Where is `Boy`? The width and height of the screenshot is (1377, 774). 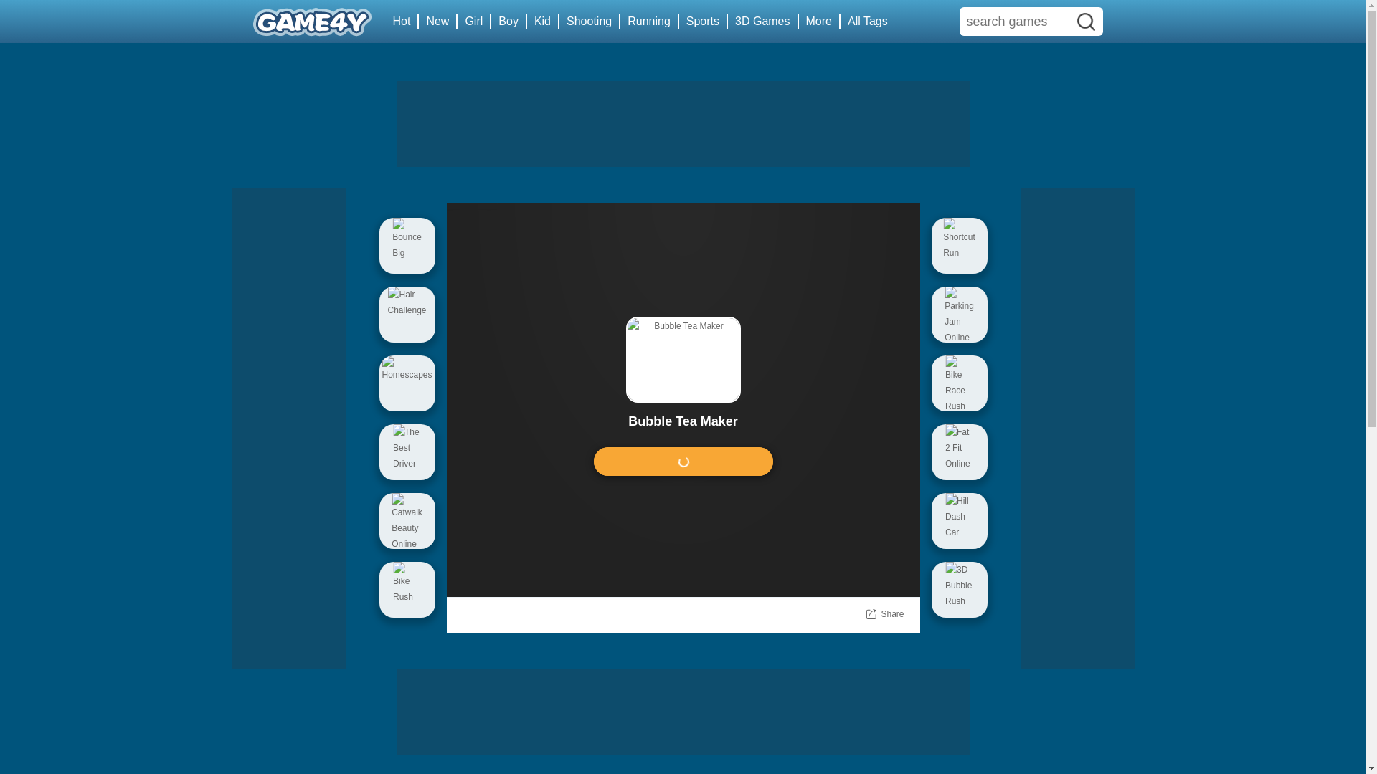
Boy is located at coordinates (509, 21).